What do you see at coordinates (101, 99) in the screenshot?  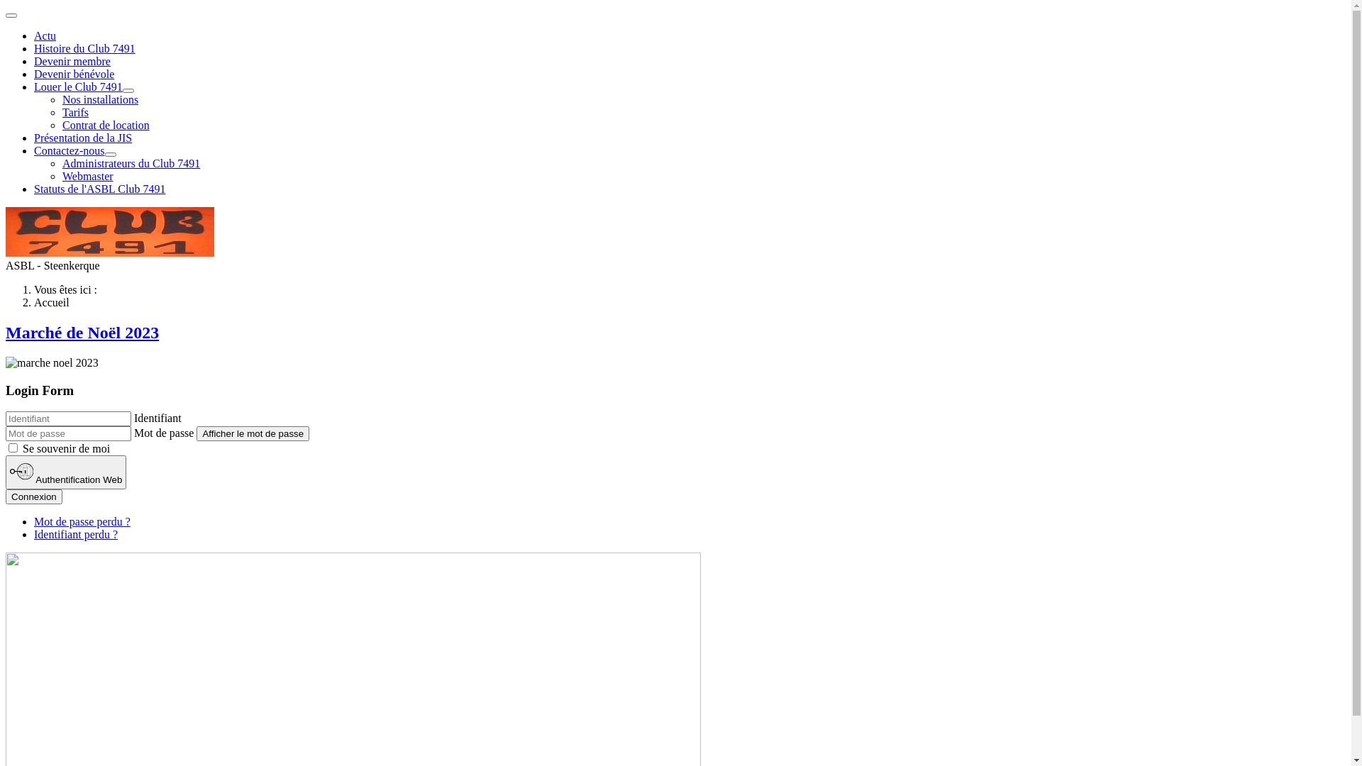 I see `Nos installations` at bounding box center [101, 99].